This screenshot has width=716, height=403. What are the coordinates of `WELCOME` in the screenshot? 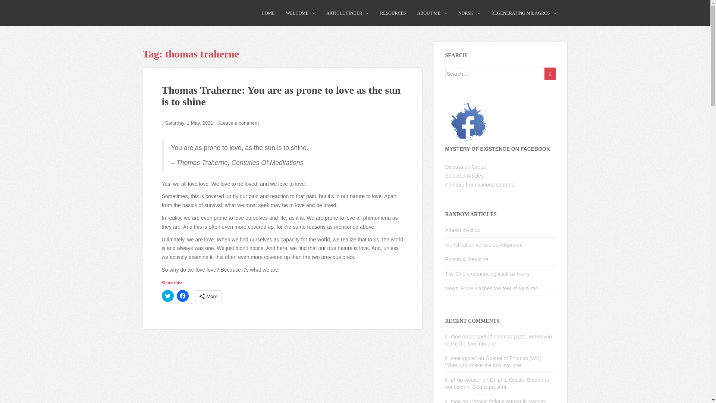 It's located at (297, 13).